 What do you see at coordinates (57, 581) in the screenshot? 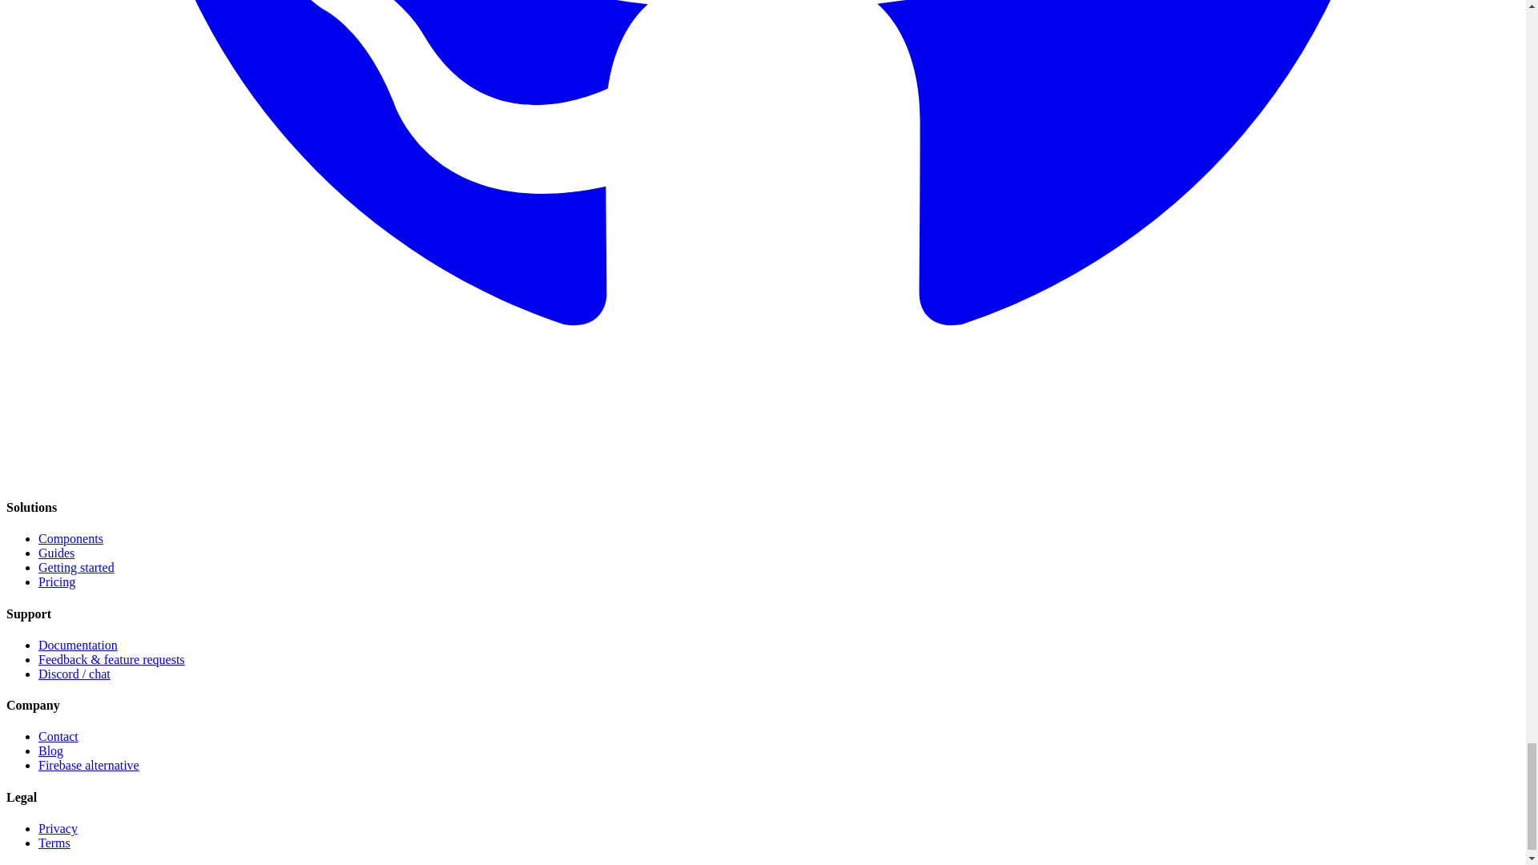
I see `Pricing` at bounding box center [57, 581].